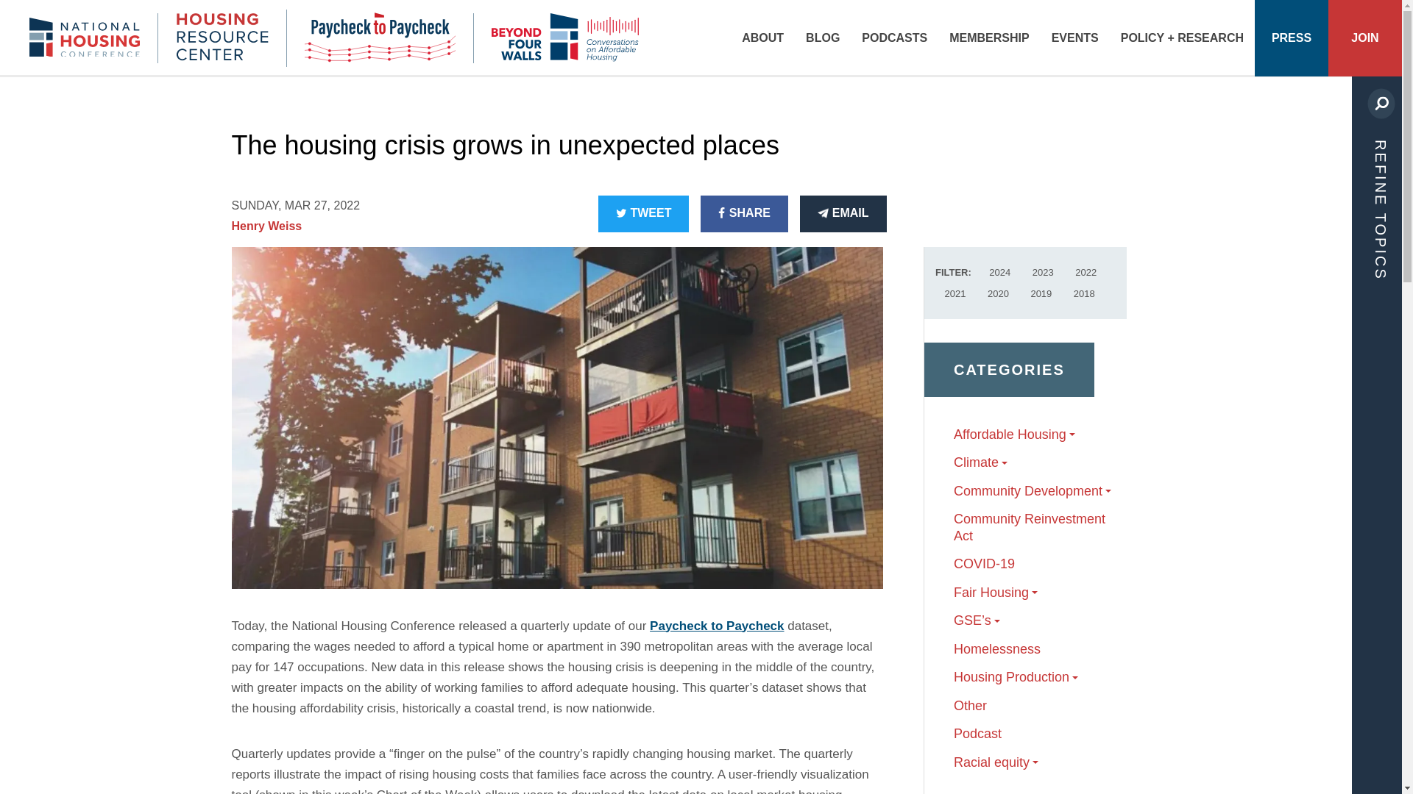 The width and height of the screenshot is (1413, 794). Describe the element at coordinates (93, 38) in the screenshot. I see `NHC.org` at that location.